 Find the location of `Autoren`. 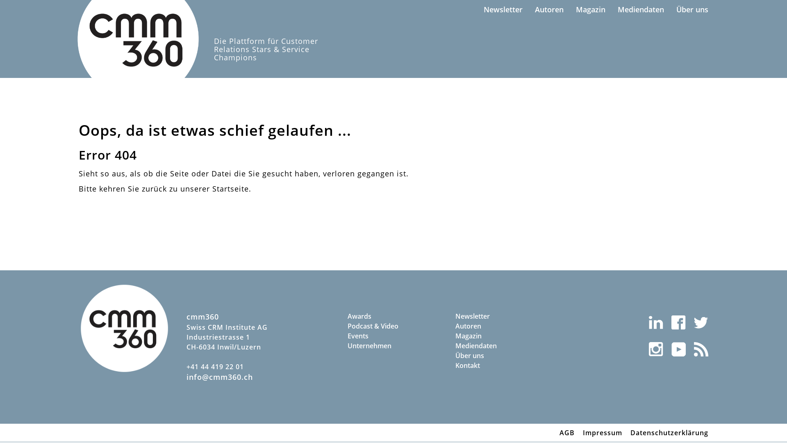

Autoren is located at coordinates (501, 326).